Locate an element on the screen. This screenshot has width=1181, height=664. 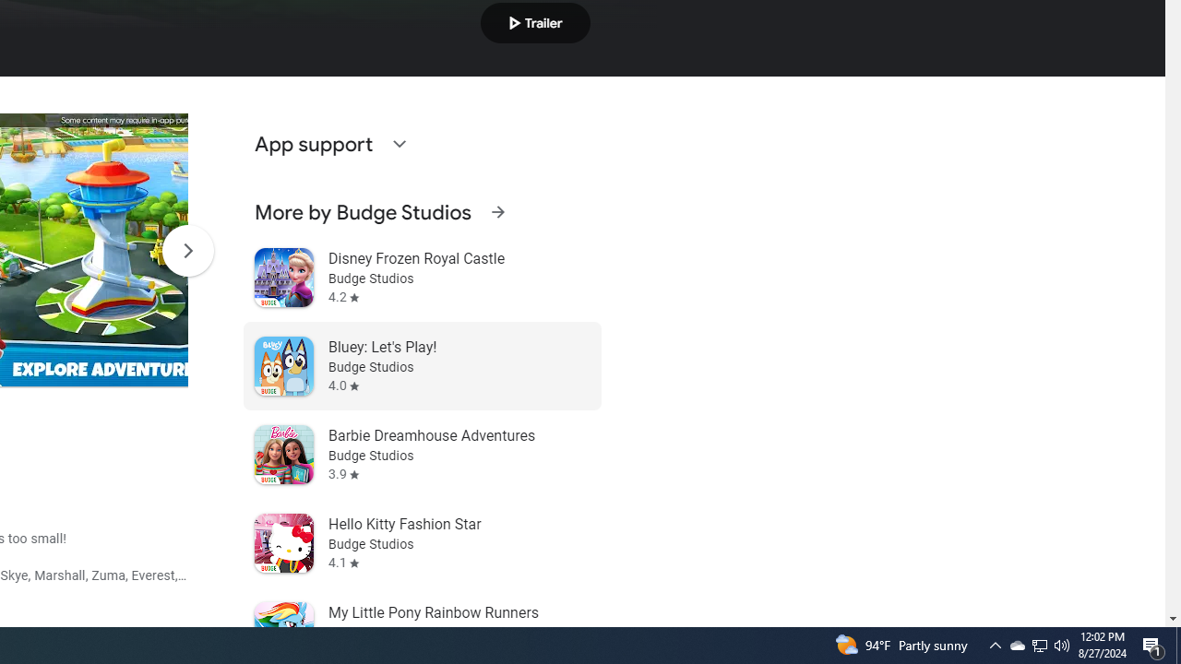
Play trailer is located at coordinates (535, 22).